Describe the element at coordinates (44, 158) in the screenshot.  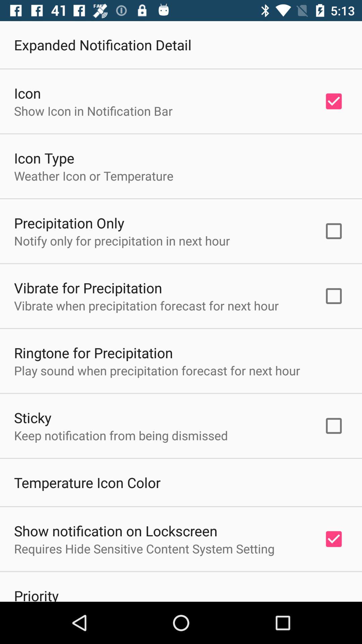
I see `tap icon below show icon in item` at that location.